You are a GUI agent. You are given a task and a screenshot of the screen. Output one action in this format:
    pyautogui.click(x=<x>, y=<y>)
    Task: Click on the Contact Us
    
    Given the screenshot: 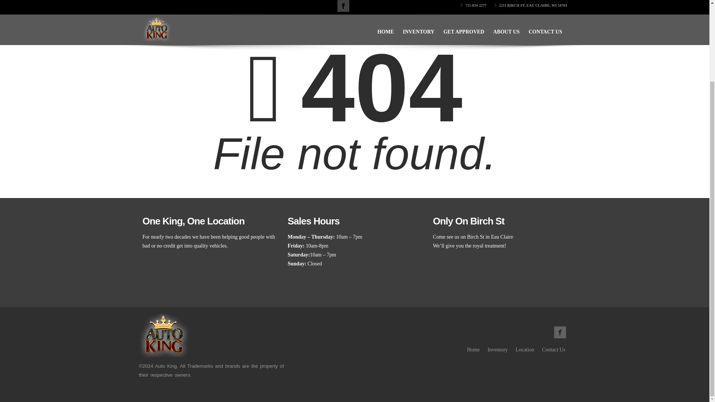 What is the action you would take?
    pyautogui.click(x=553, y=350)
    